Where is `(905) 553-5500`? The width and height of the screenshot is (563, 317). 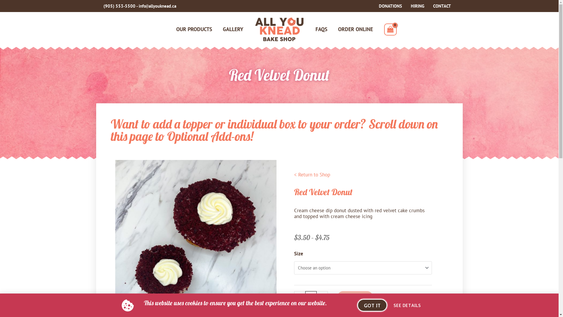
(905) 553-5500 is located at coordinates (119, 6).